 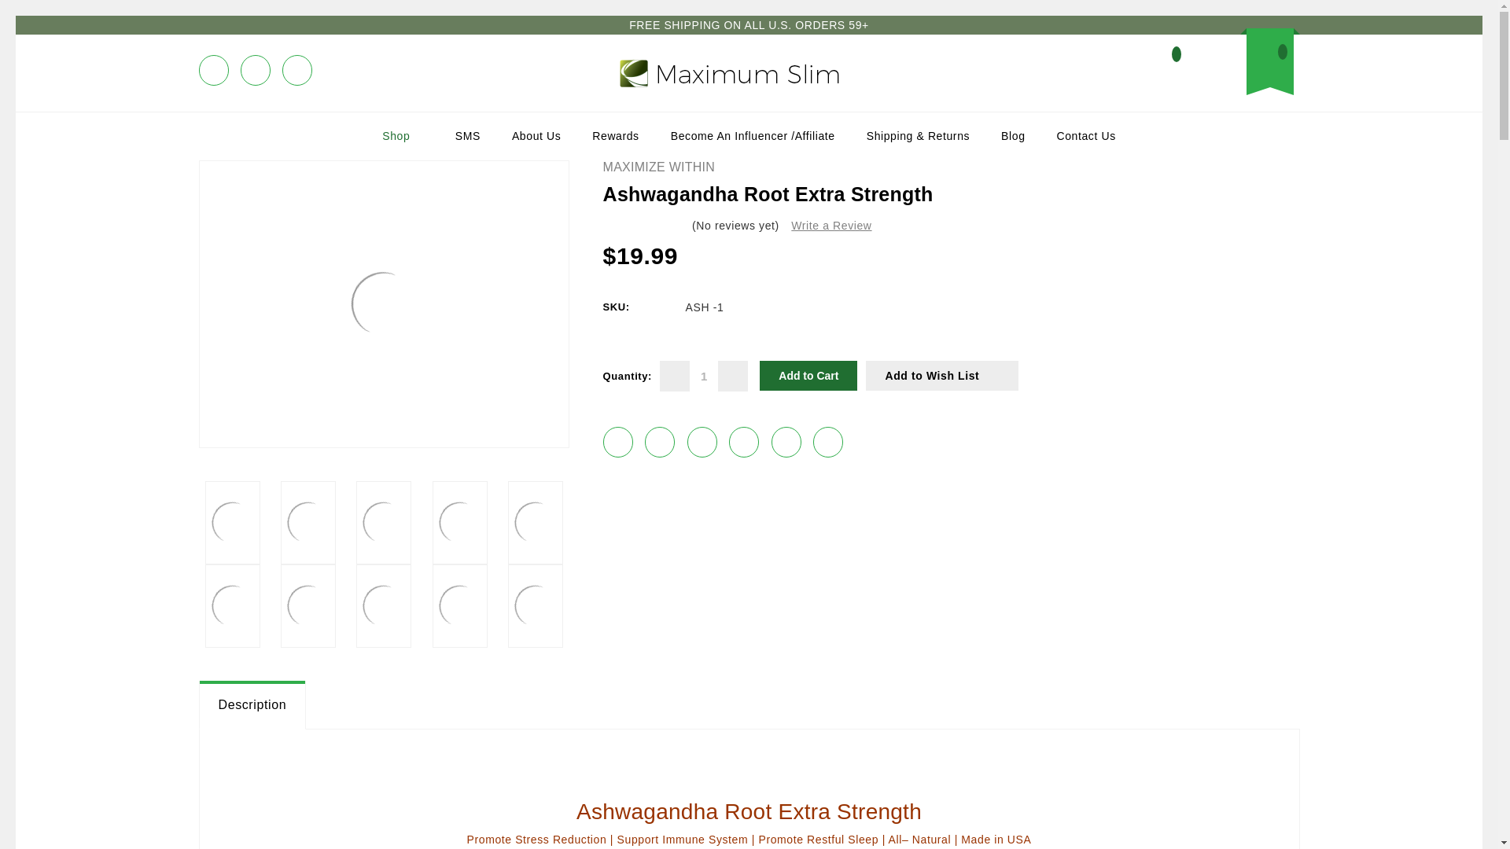 What do you see at coordinates (1191, 64) in the screenshot?
I see `Search` at bounding box center [1191, 64].